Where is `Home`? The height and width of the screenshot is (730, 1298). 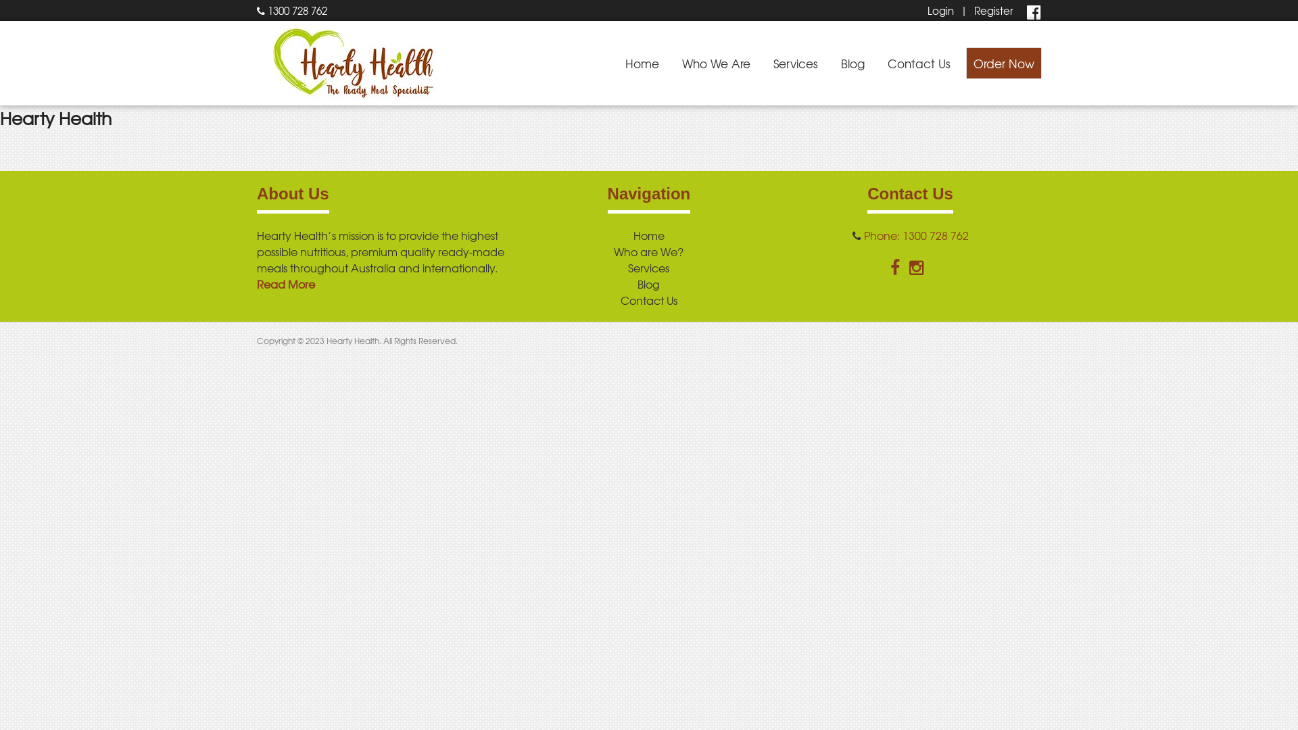
Home is located at coordinates (649, 235).